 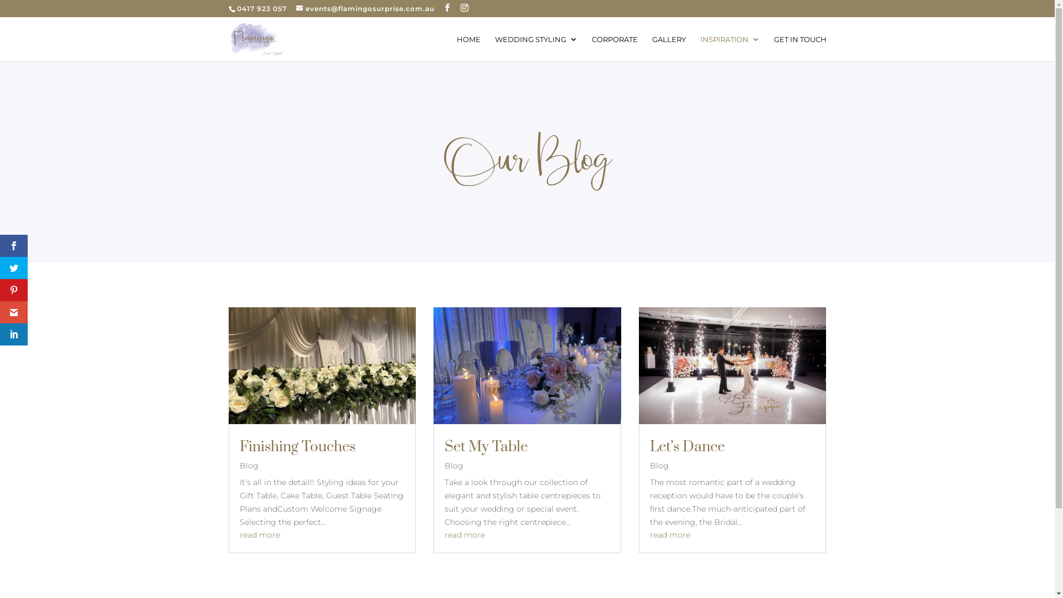 I want to click on read more, so click(x=670, y=535).